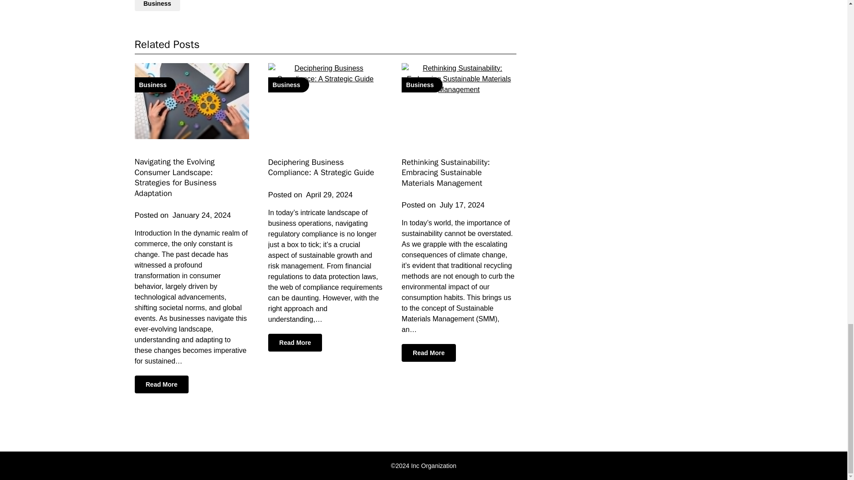 The width and height of the screenshot is (854, 480). What do you see at coordinates (458, 101) in the screenshot?
I see `Business` at bounding box center [458, 101].